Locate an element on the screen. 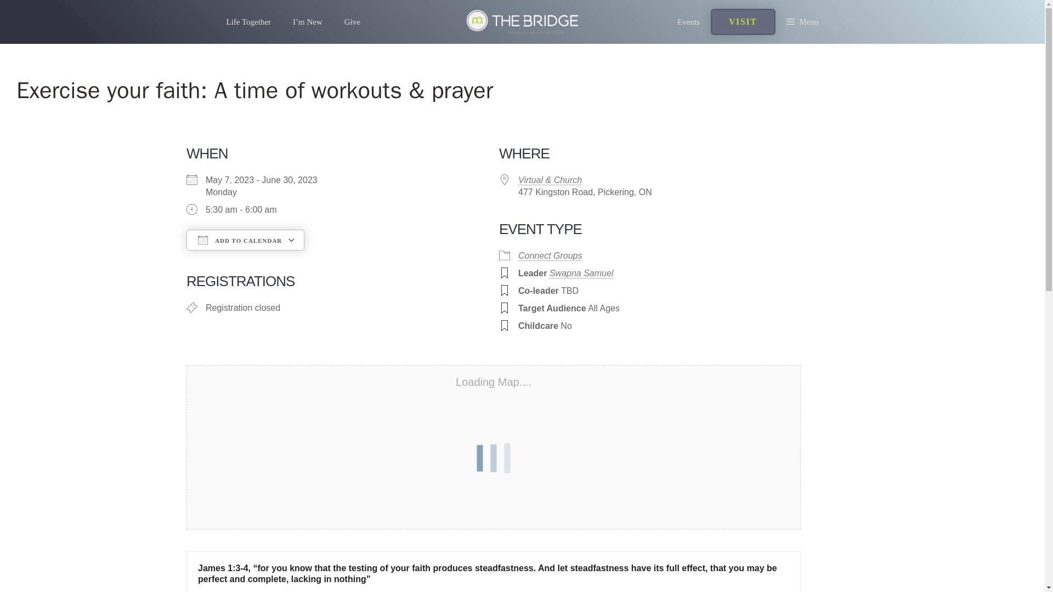 The width and height of the screenshot is (1053, 592). Life Together is located at coordinates (248, 22).